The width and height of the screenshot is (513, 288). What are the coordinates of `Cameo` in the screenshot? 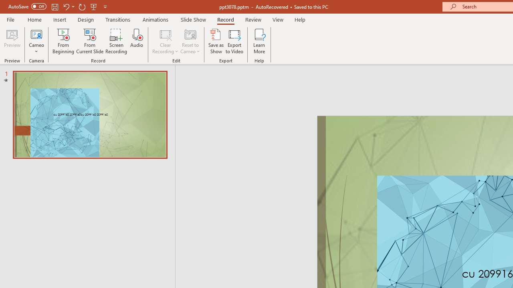 It's located at (36, 41).